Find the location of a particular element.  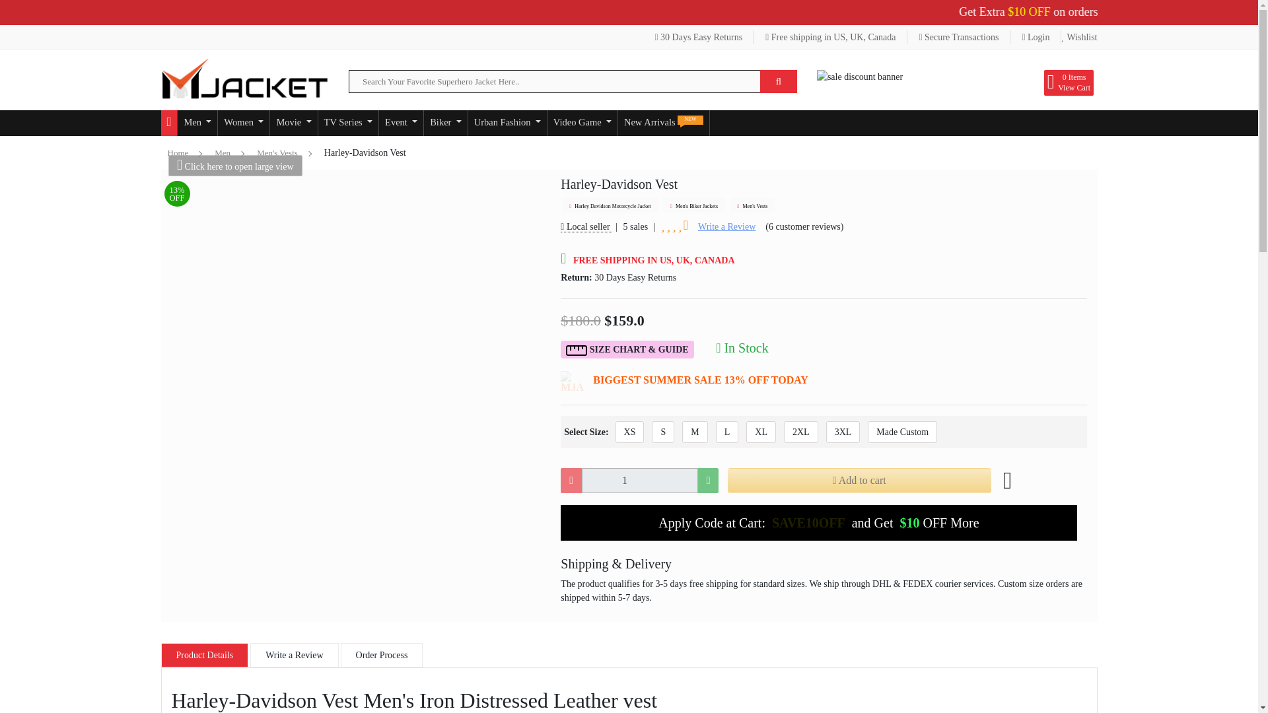

Men is located at coordinates (197, 123).